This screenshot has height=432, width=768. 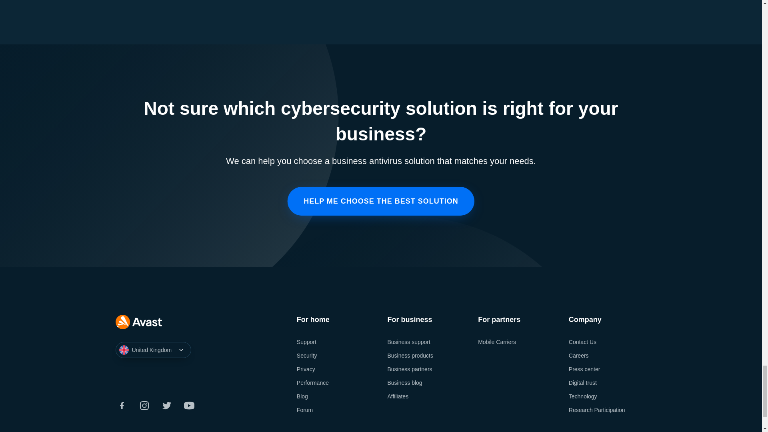 I want to click on facebook, so click(x=122, y=406).